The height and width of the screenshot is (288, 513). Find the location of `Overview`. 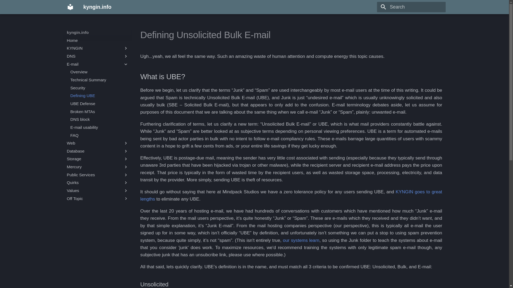

Overview is located at coordinates (99, 72).